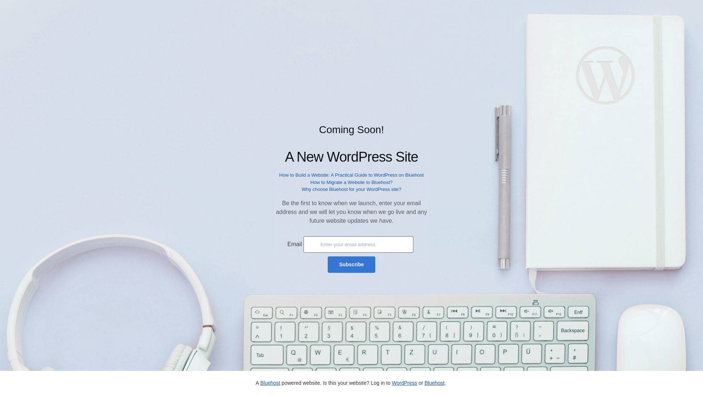  I want to click on Bluehost, so click(270, 383).